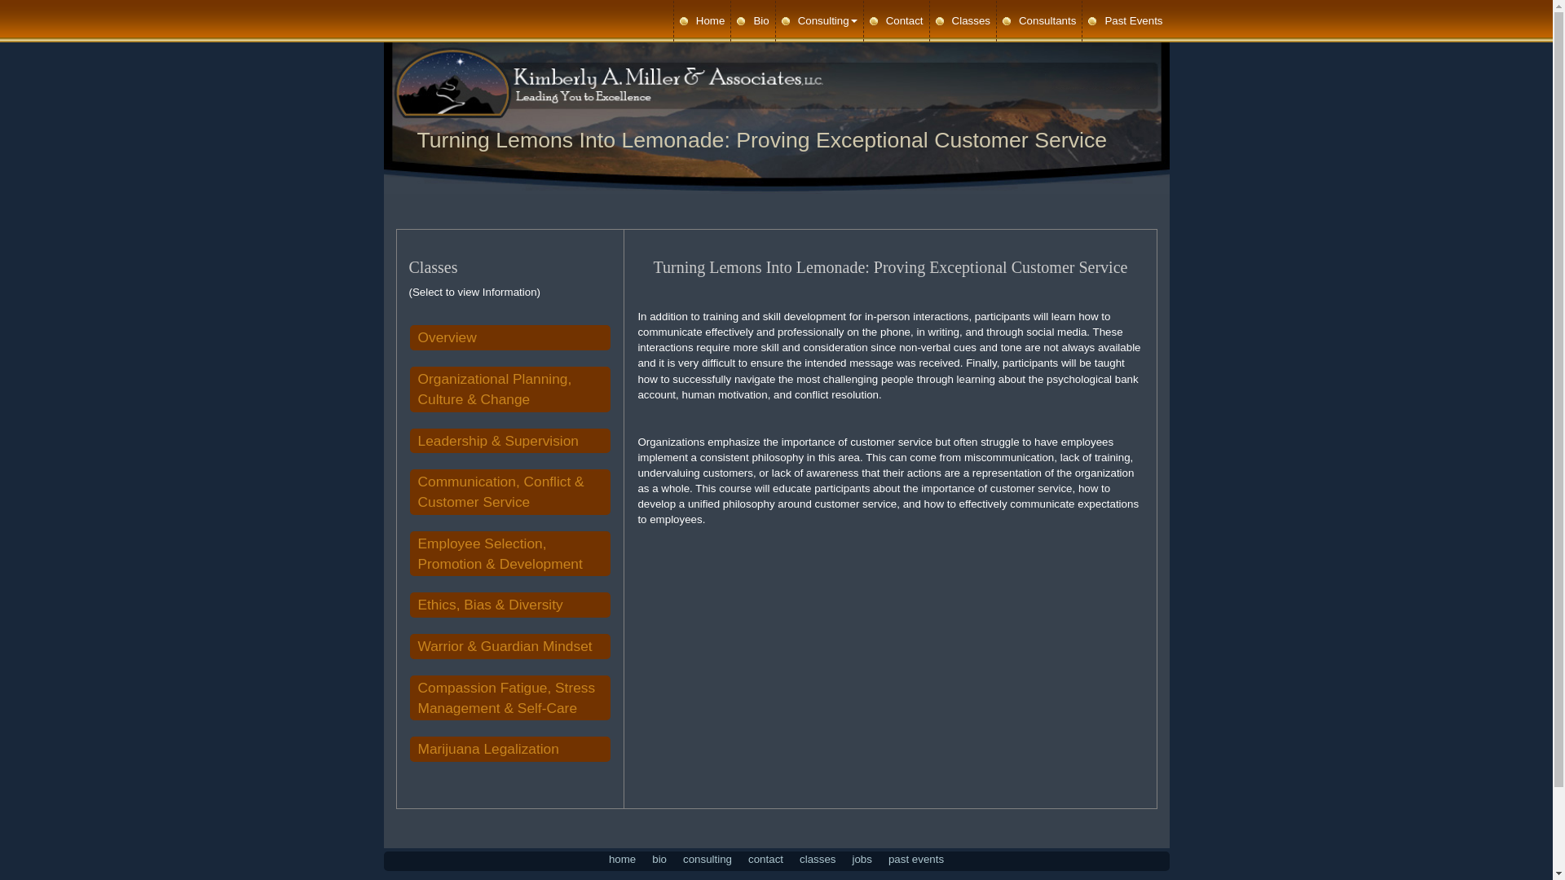 The height and width of the screenshot is (880, 1565). I want to click on Overview, so click(509, 337).